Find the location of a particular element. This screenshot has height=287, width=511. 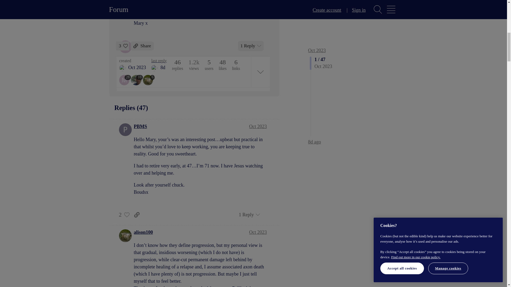

28 is located at coordinates (125, 80).